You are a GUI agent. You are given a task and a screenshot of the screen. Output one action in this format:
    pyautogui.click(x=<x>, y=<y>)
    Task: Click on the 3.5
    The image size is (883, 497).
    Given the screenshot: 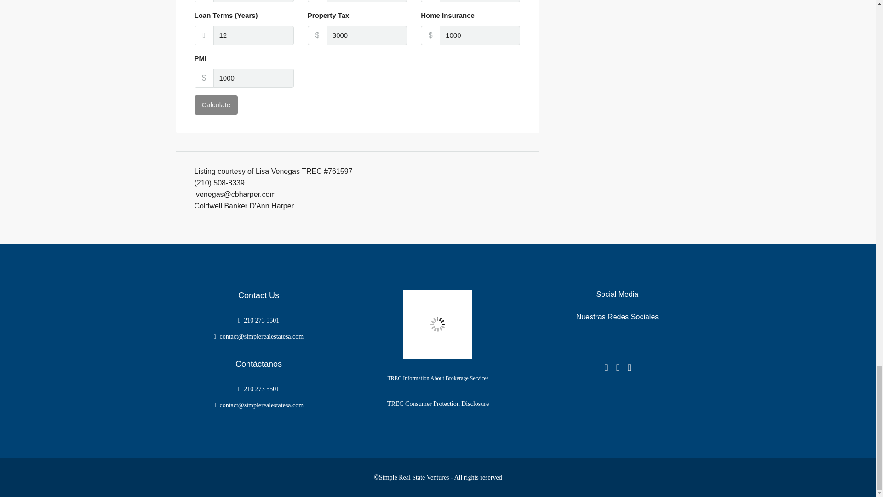 What is the action you would take?
    pyautogui.click(x=480, y=1)
    